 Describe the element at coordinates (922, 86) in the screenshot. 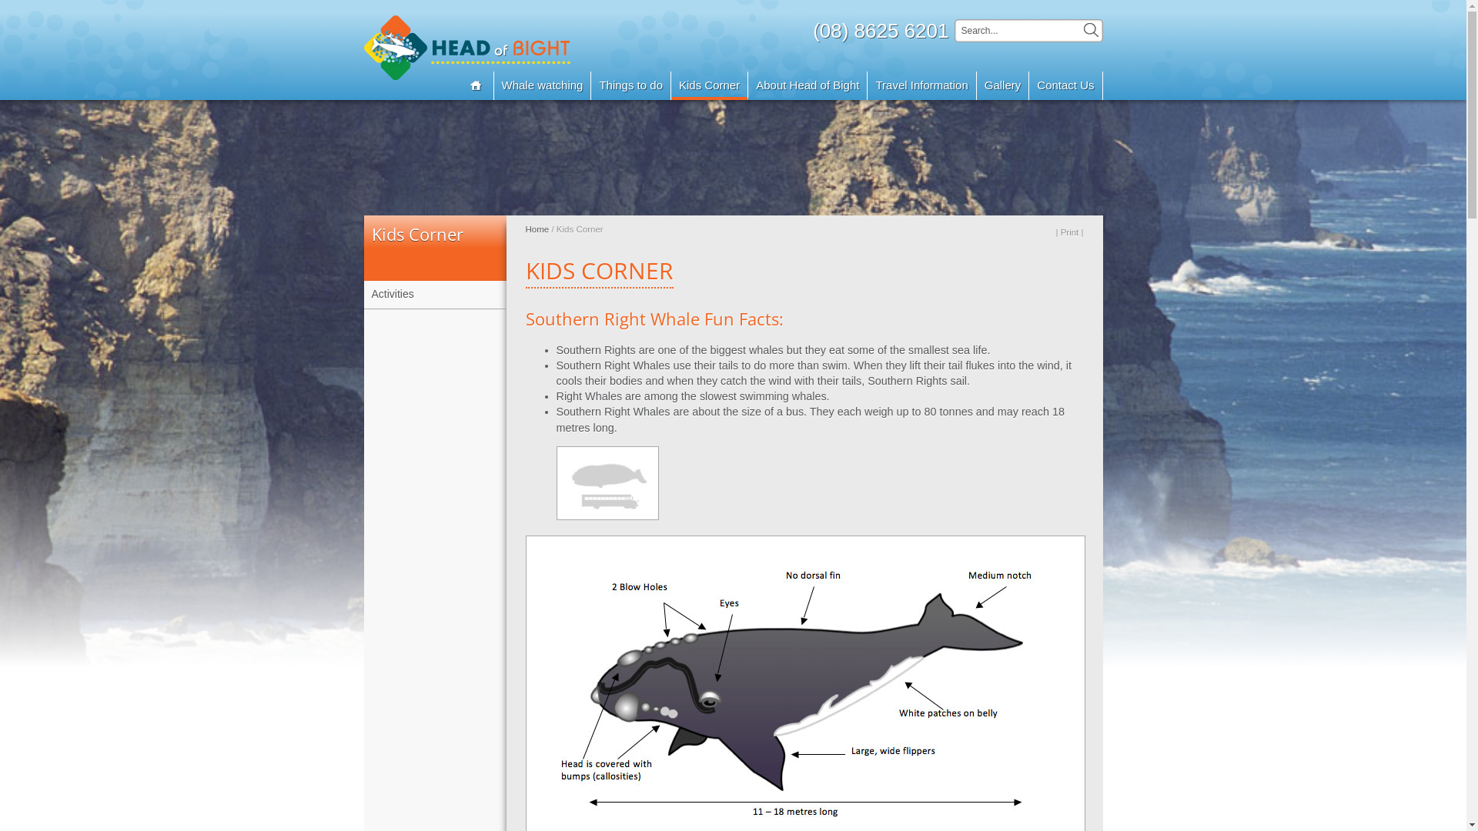

I see `Travel Information` at that location.